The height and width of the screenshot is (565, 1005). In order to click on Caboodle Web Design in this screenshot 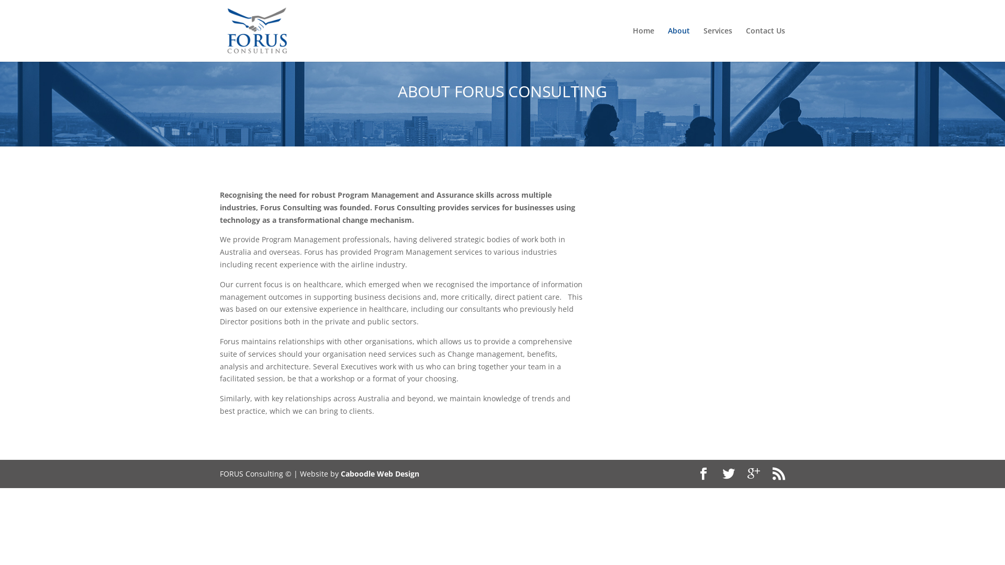, I will do `click(380, 474)`.